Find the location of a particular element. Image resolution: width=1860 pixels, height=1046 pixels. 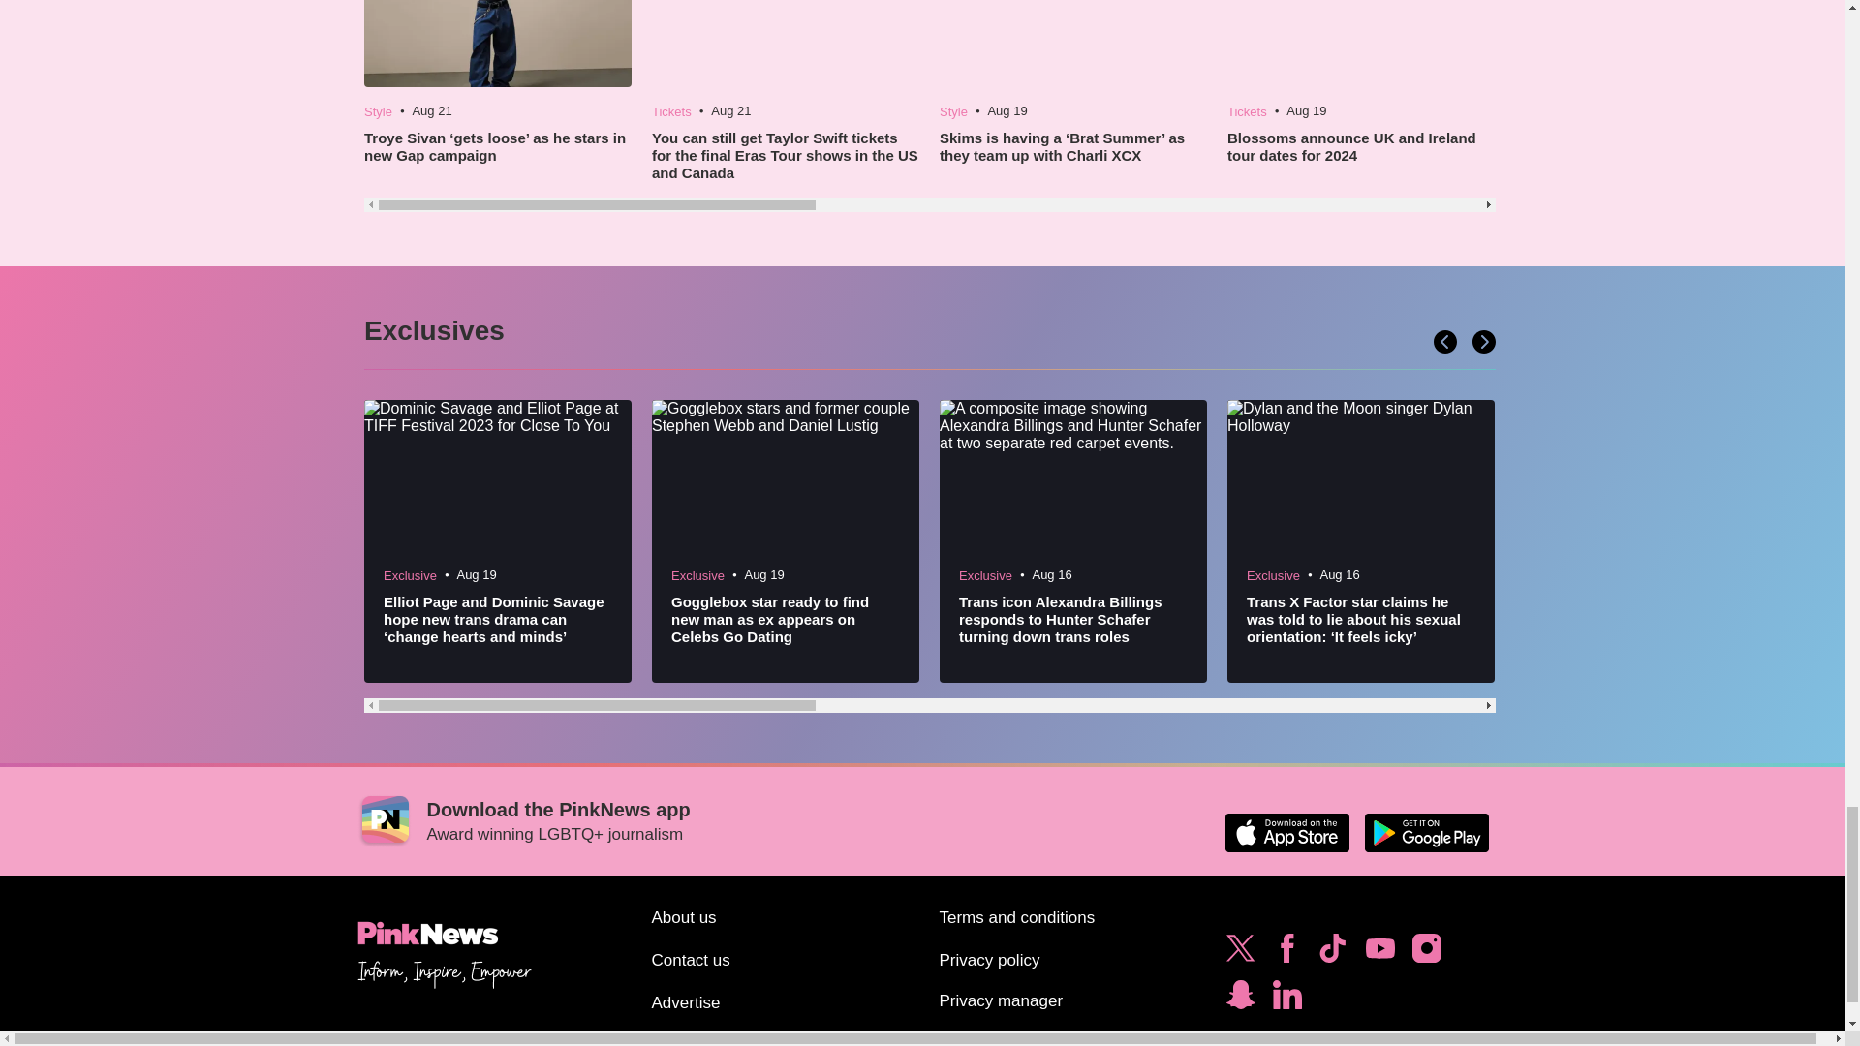

Follow PinkNews on LinkedIn is located at coordinates (1286, 1000).